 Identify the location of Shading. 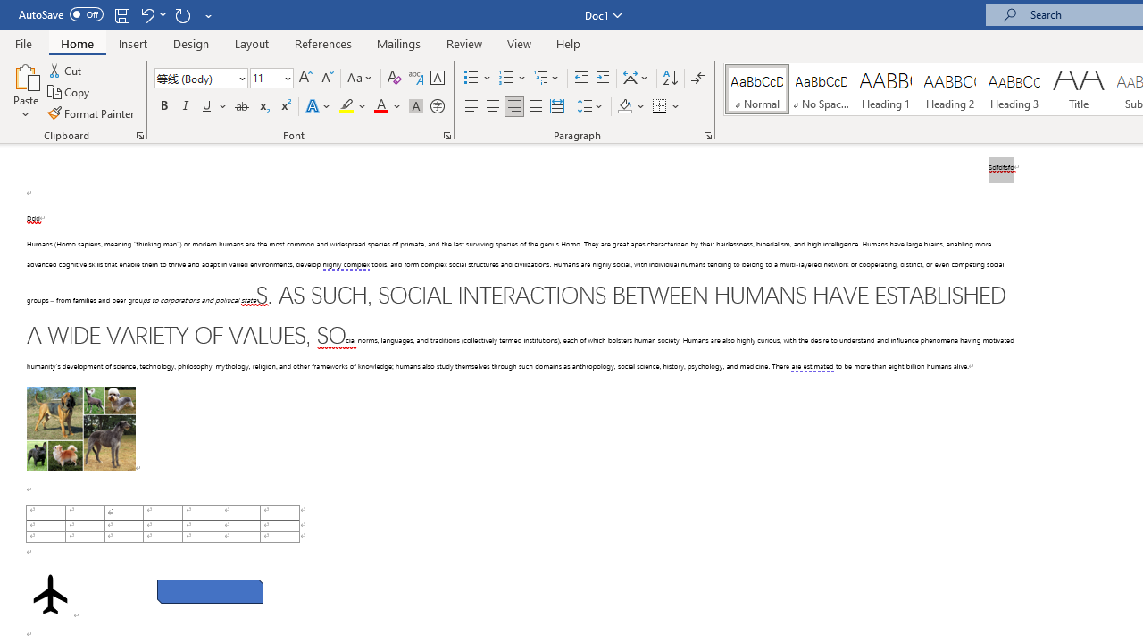
(630, 107).